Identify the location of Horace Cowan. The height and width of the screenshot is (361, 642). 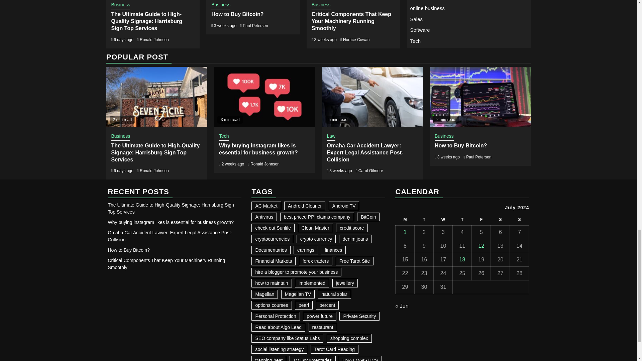
(356, 40).